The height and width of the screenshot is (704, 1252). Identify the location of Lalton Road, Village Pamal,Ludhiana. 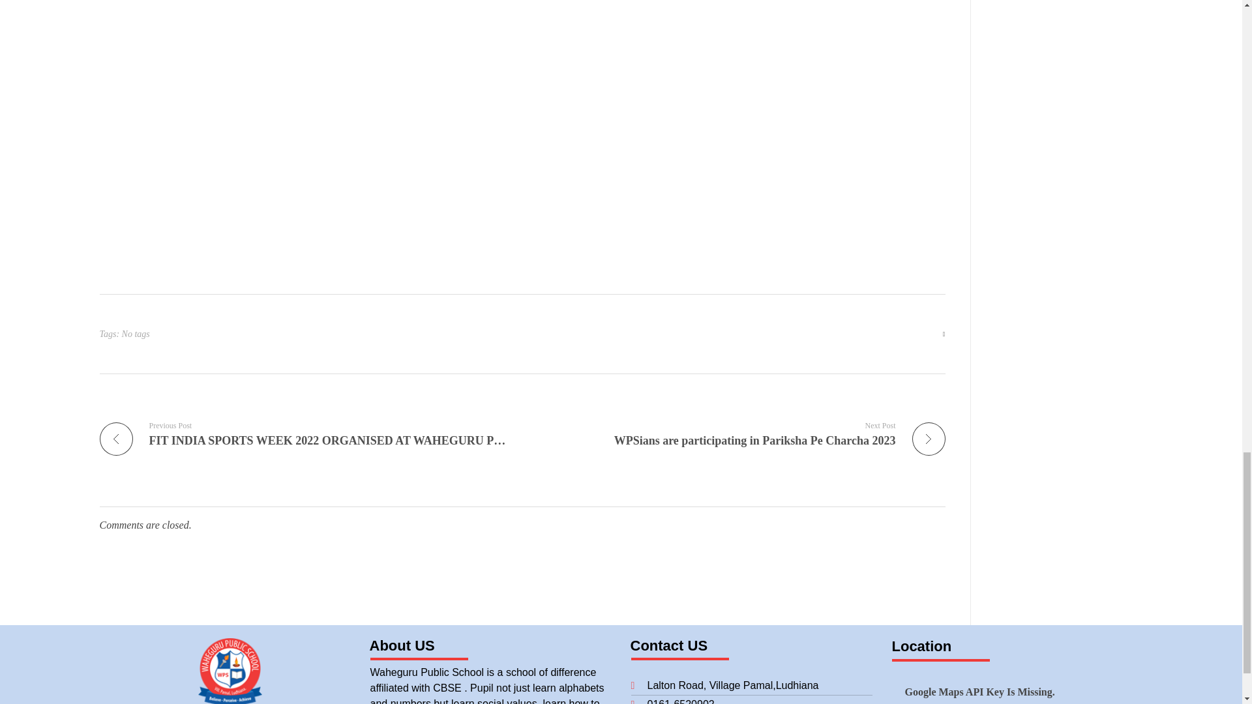
(751, 686).